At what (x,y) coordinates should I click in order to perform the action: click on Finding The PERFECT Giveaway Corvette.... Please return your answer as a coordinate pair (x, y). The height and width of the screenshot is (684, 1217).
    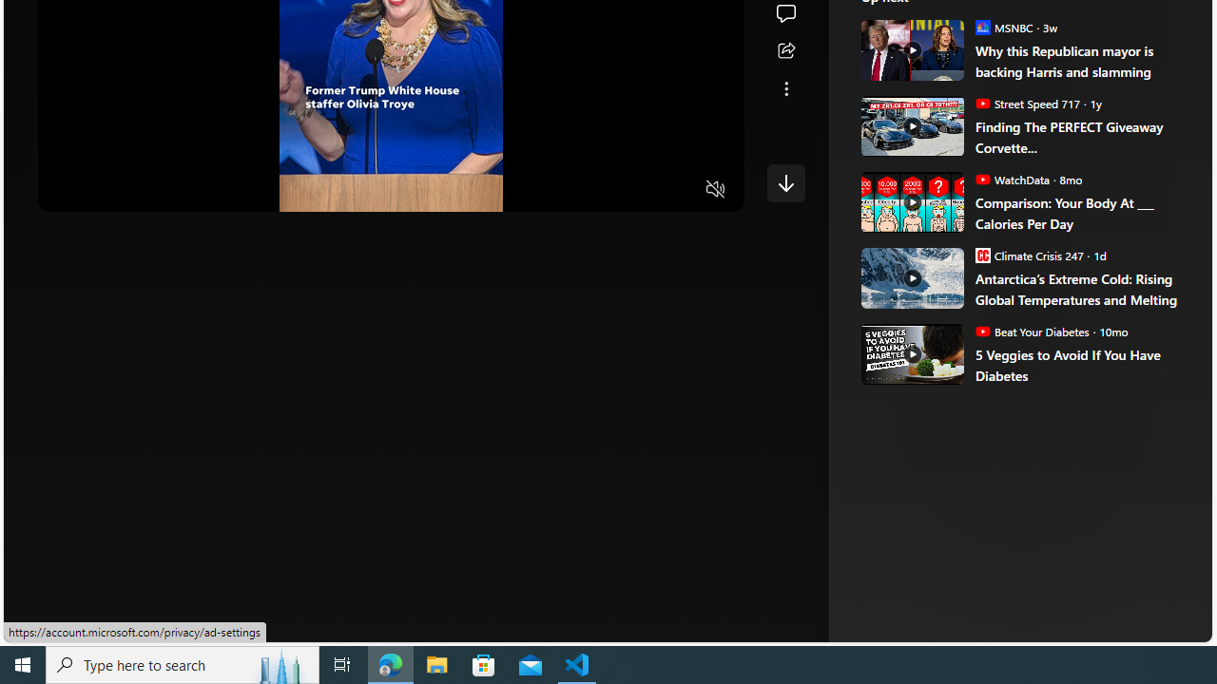
    Looking at the image, I should click on (1080, 137).